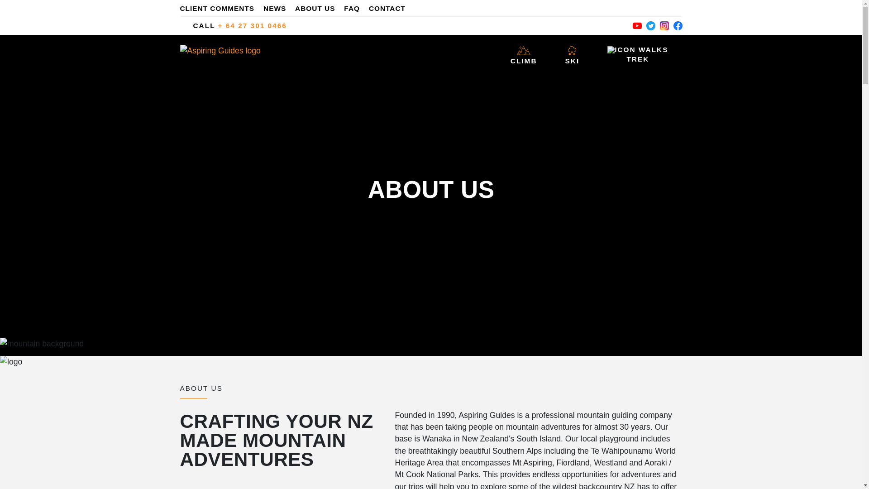 This screenshot has width=869, height=489. Describe the element at coordinates (318, 8) in the screenshot. I see `ABOUT US` at that location.